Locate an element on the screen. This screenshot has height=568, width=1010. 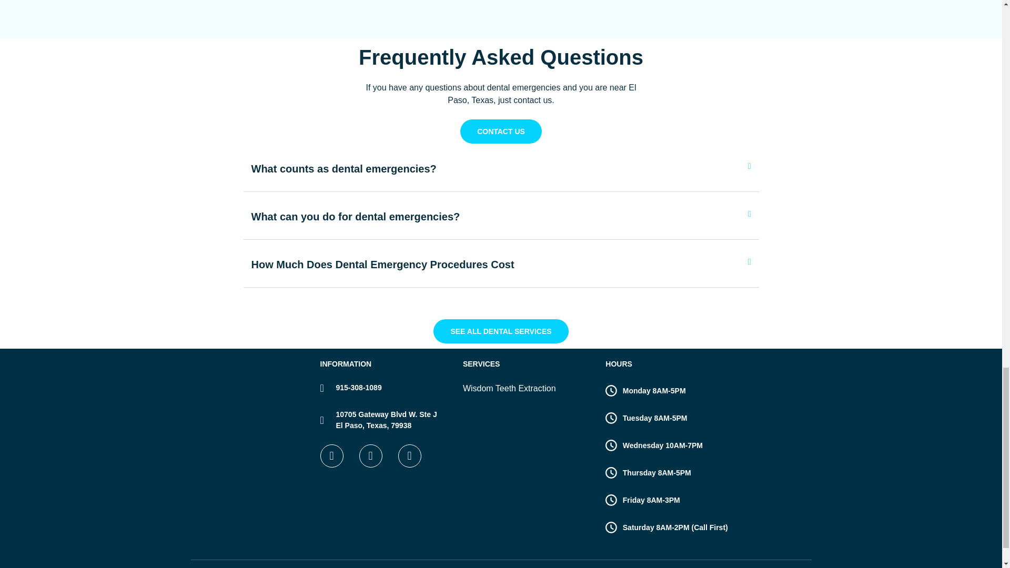
What can you do for dental emergencies? is located at coordinates (356, 217).